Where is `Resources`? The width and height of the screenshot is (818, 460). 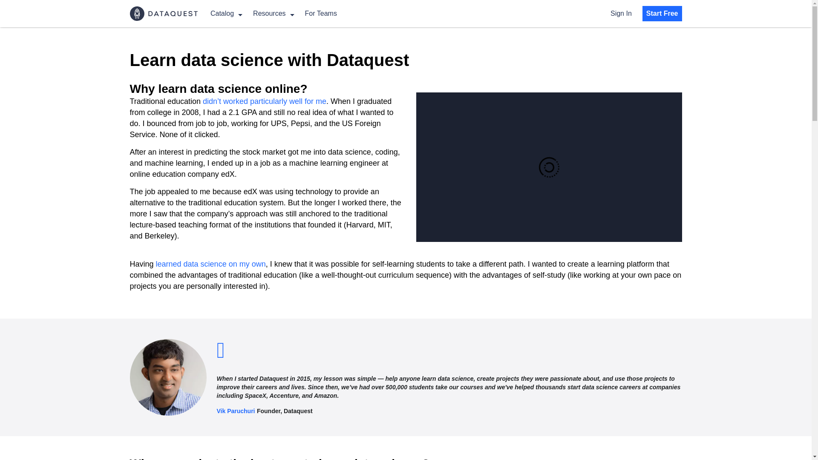 Resources is located at coordinates (273, 13).